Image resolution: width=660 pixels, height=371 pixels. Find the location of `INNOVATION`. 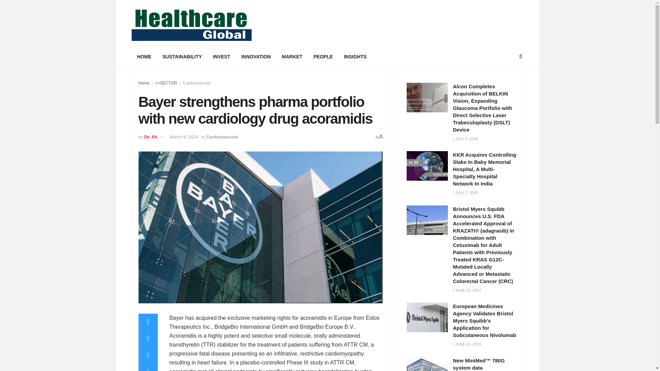

INNOVATION is located at coordinates (256, 57).